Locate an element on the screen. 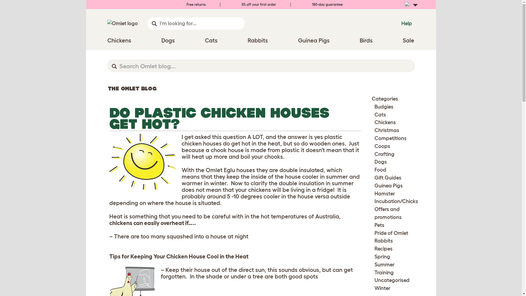  Spring is located at coordinates (382, 257).